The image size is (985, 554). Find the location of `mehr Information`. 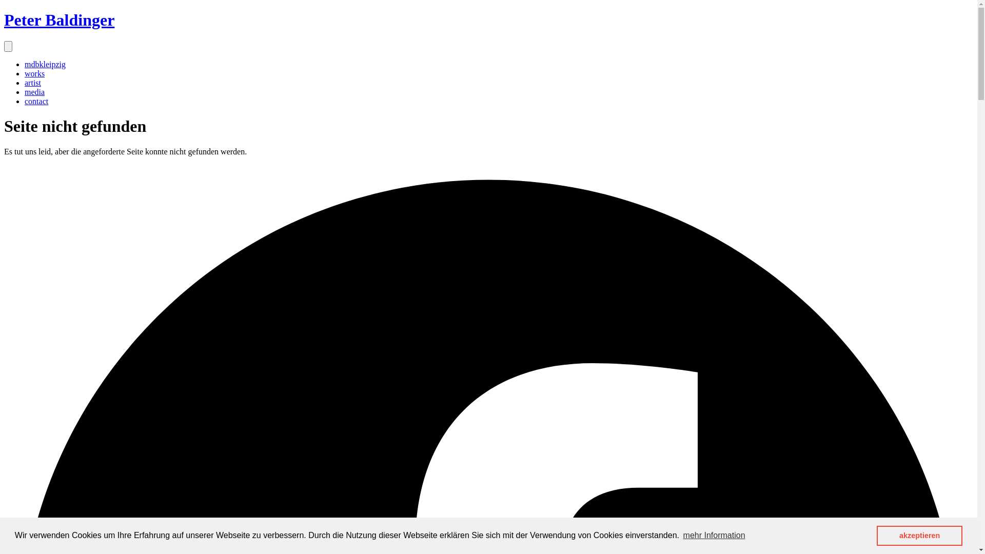

mehr Information is located at coordinates (714, 536).